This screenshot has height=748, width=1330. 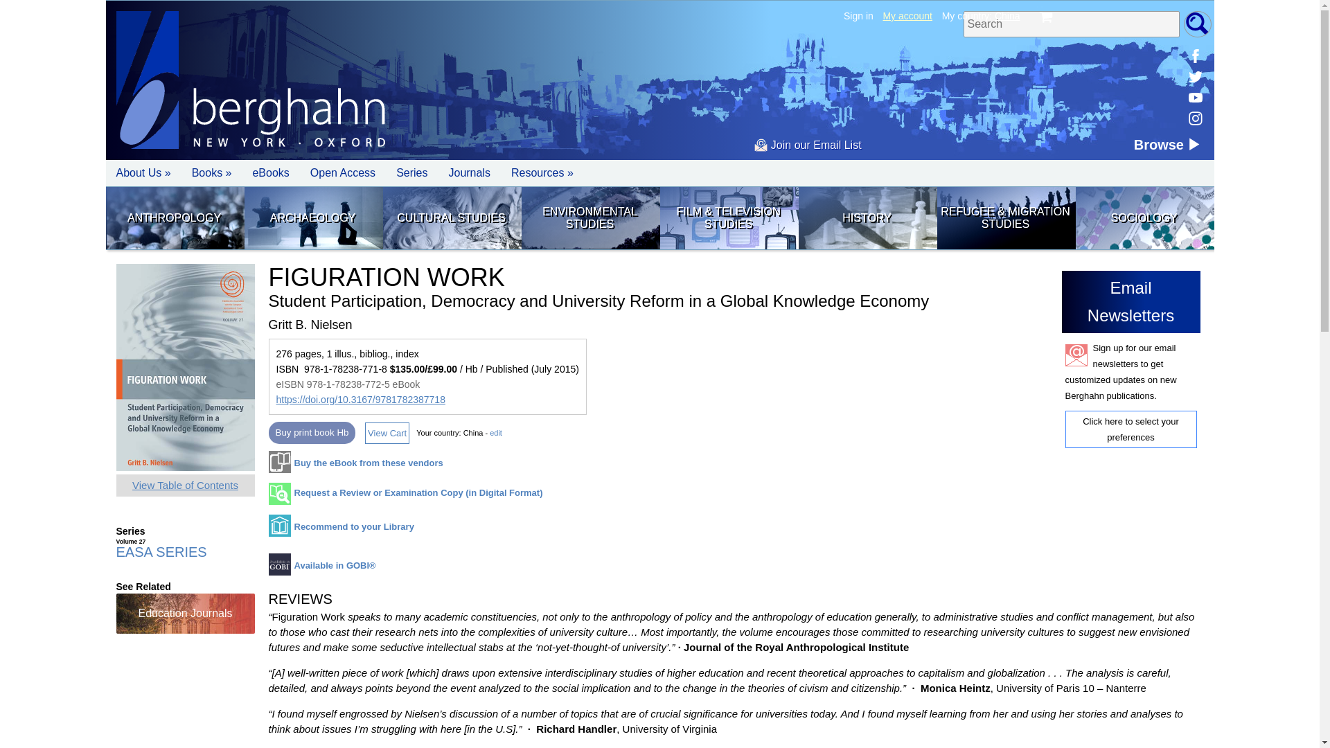 I want to click on Cultural Studies, so click(x=451, y=217).